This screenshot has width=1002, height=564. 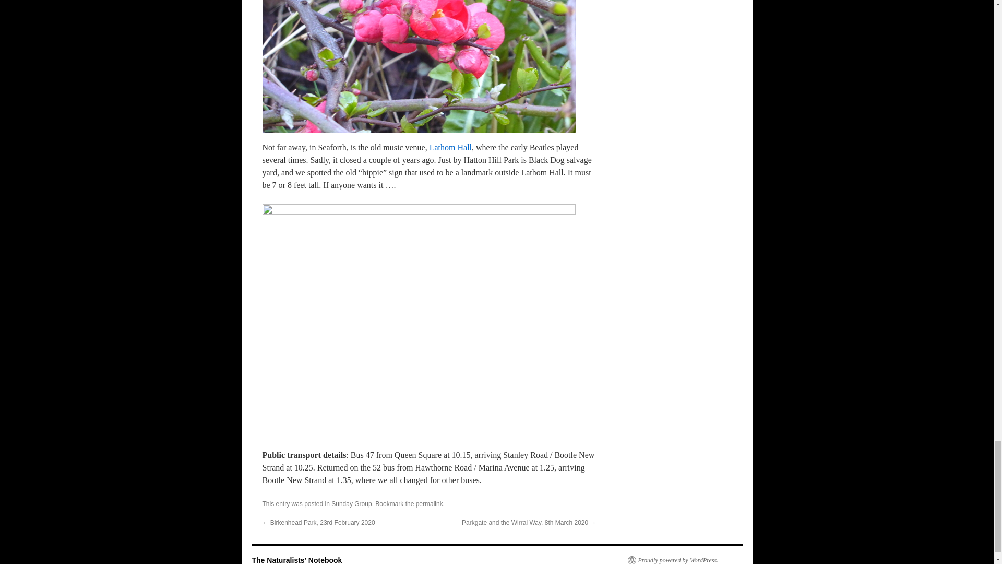 I want to click on Lathom Hall, so click(x=451, y=147).